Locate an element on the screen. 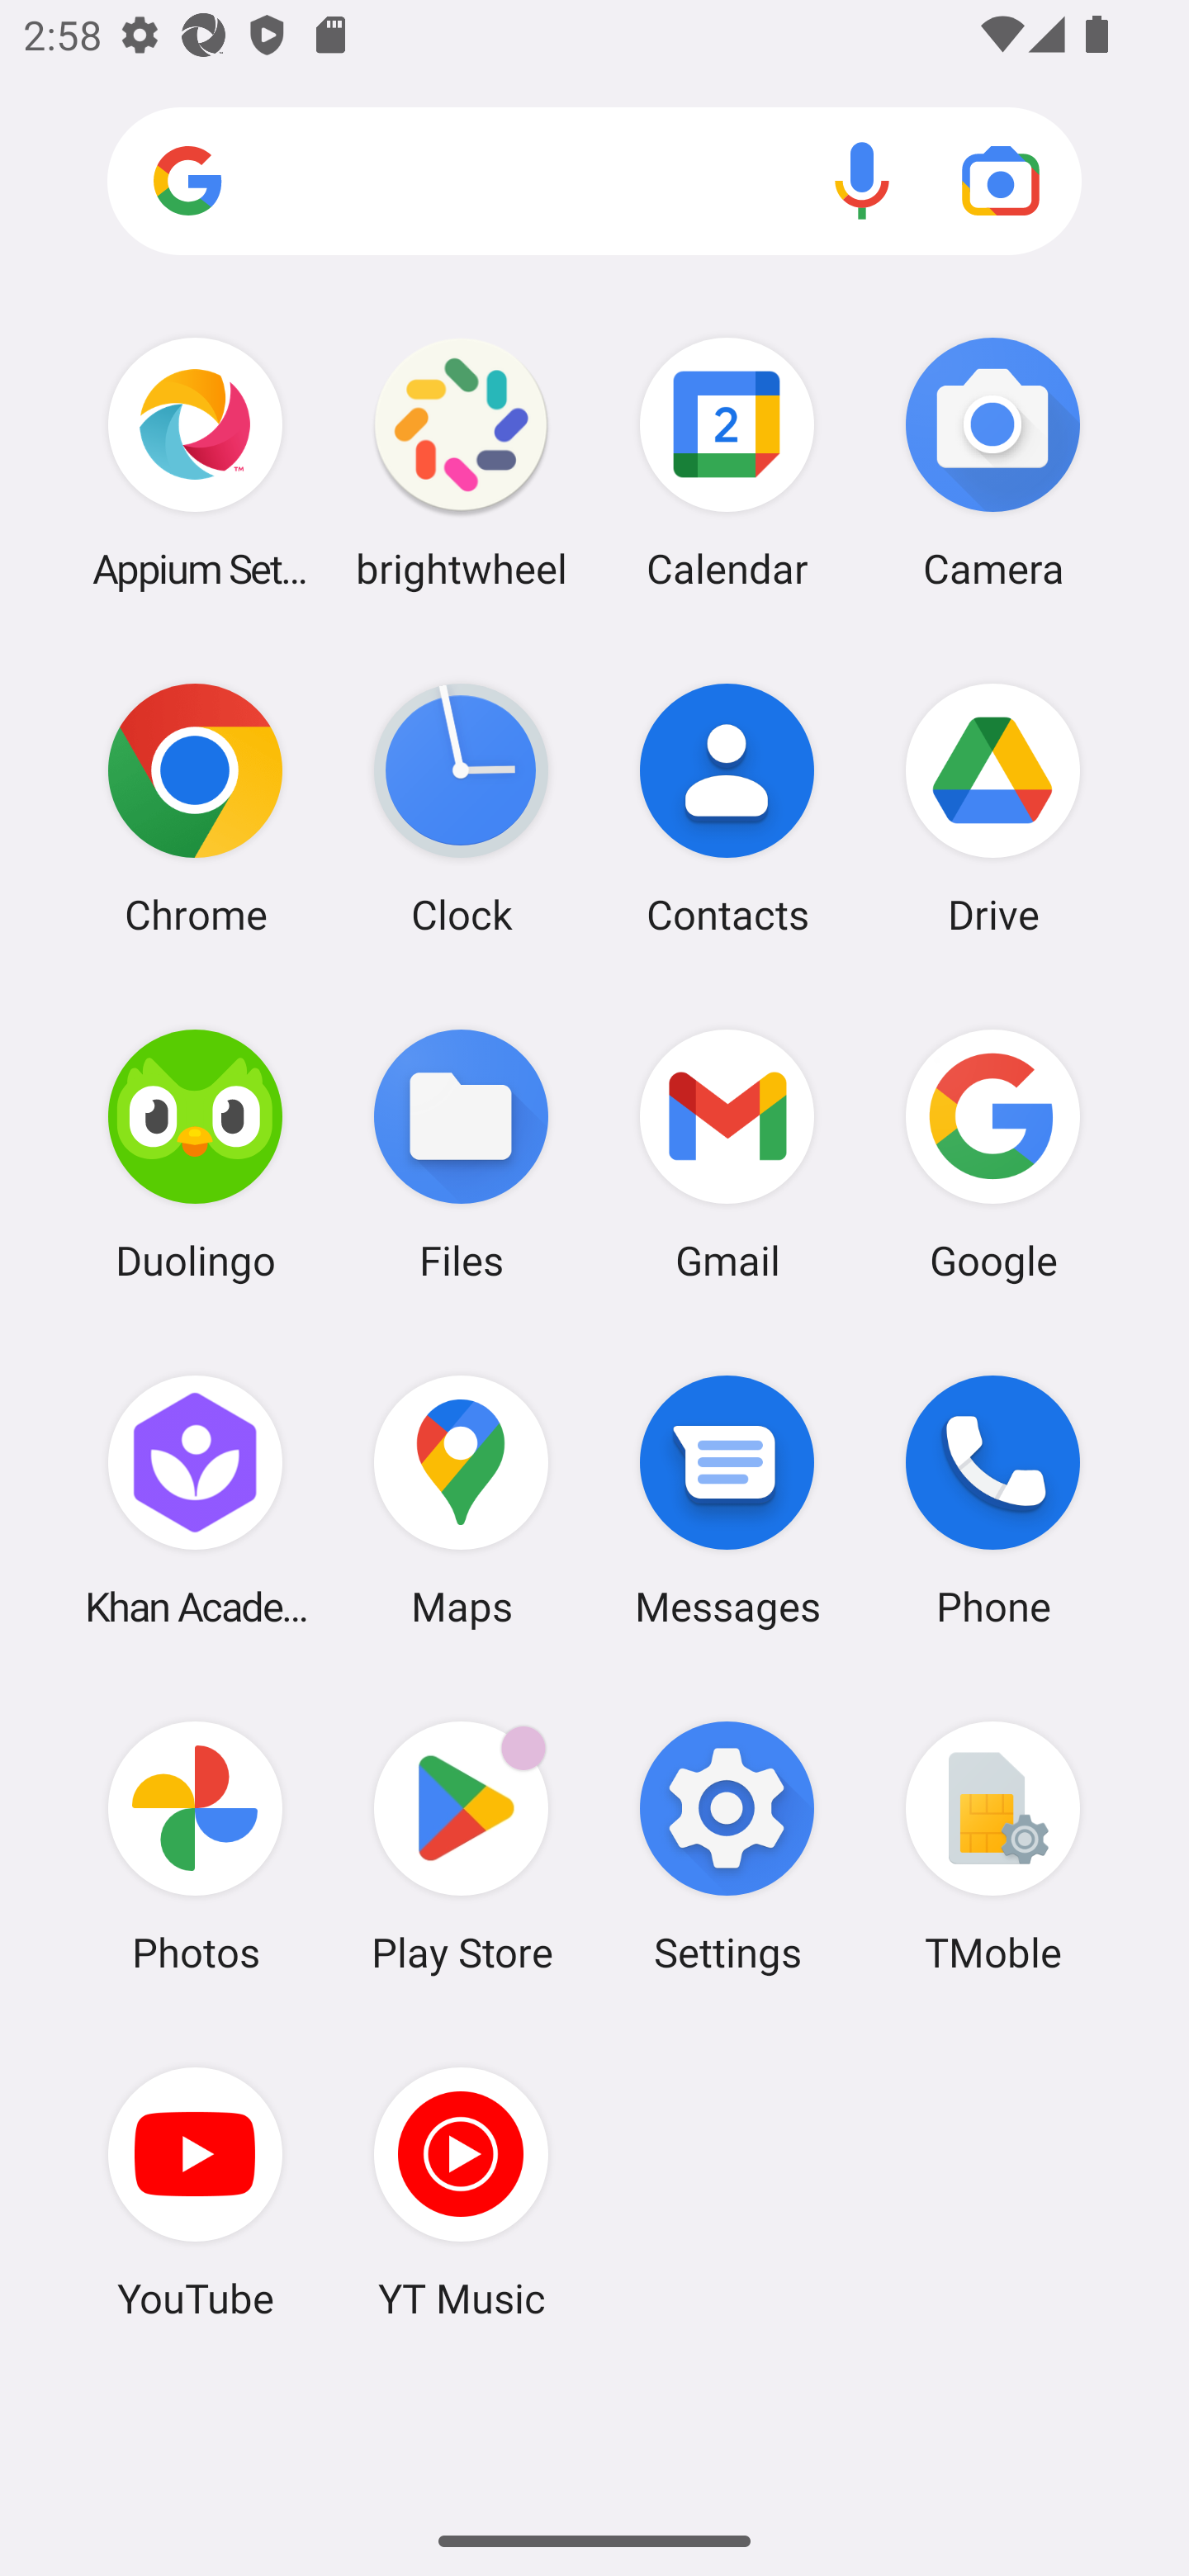  Drive is located at coordinates (992, 808).